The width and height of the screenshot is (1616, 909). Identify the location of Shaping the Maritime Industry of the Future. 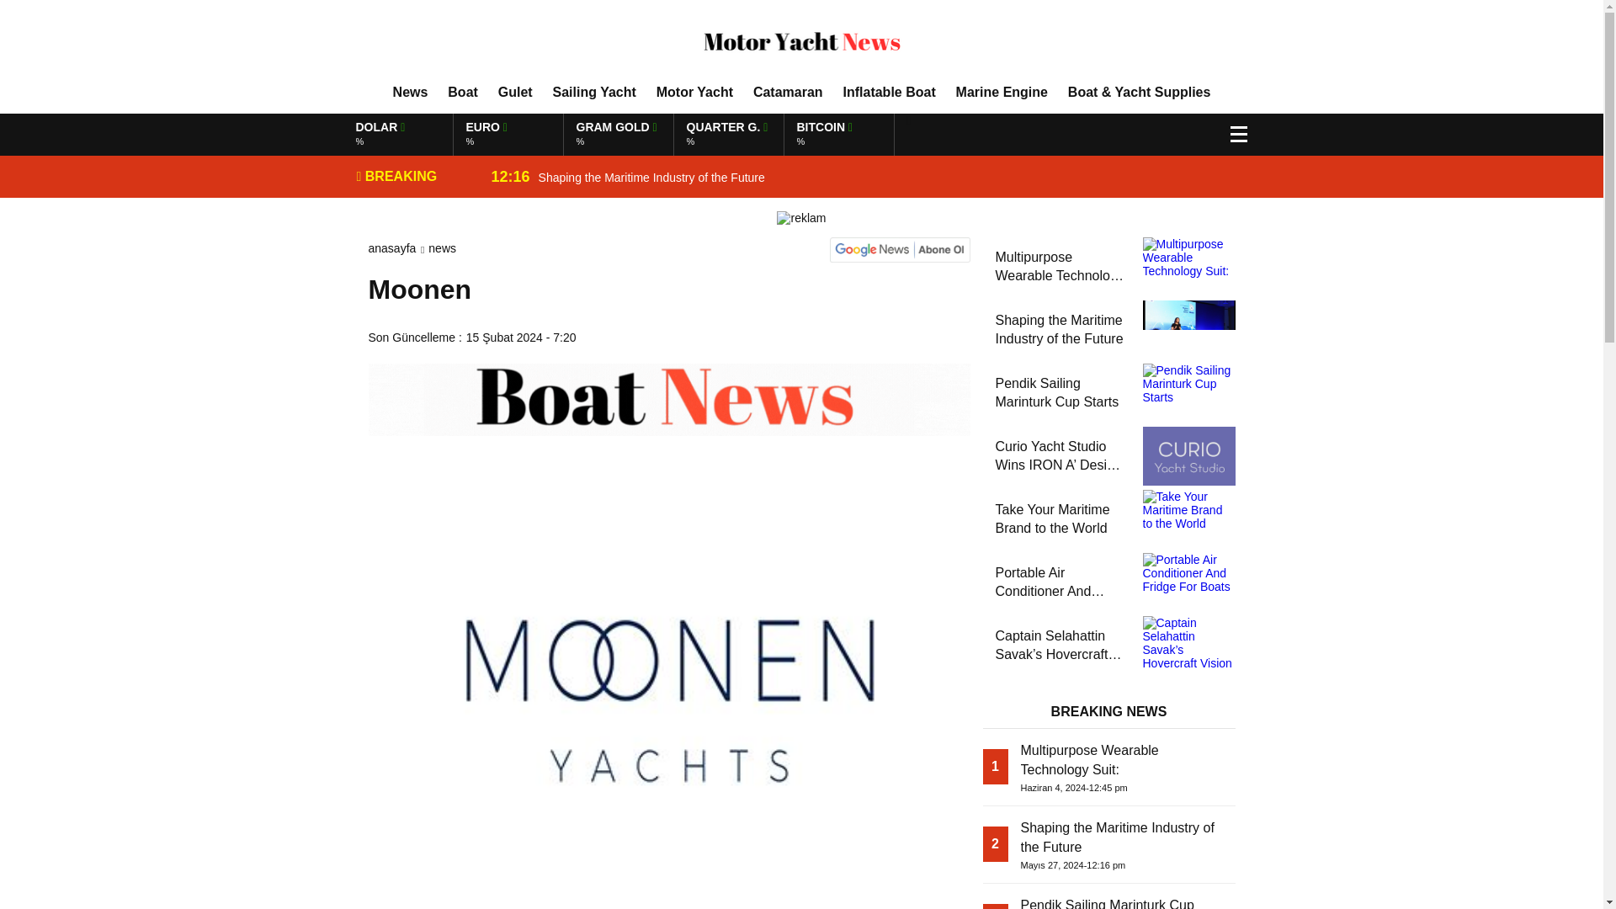
(859, 135).